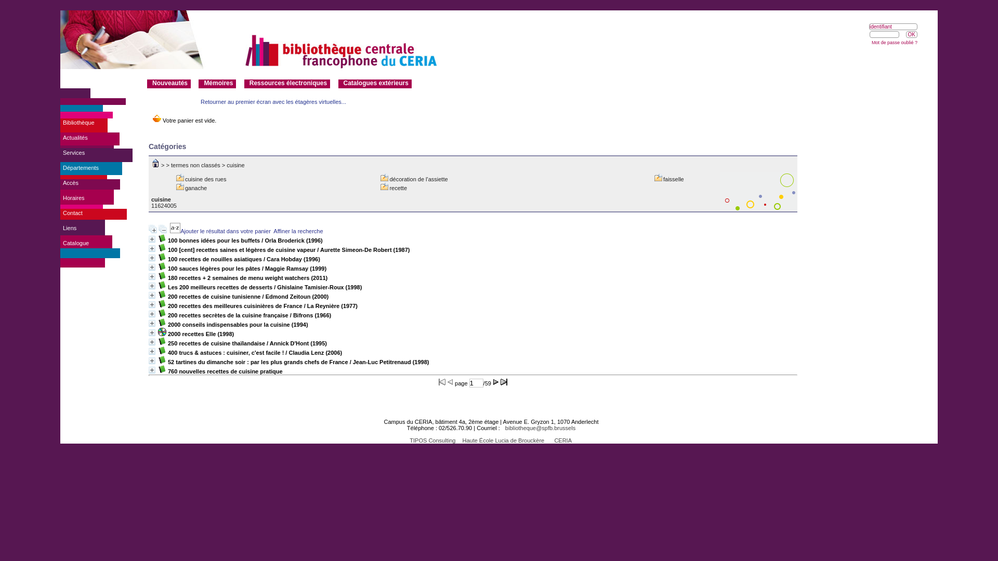 The image size is (998, 561). I want to click on cuisine des rues, so click(206, 179).